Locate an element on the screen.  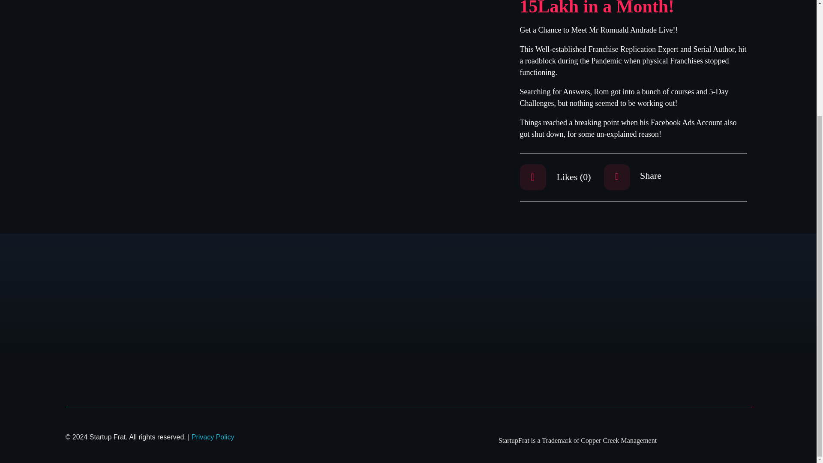
Privacy Policy is located at coordinates (213, 437).